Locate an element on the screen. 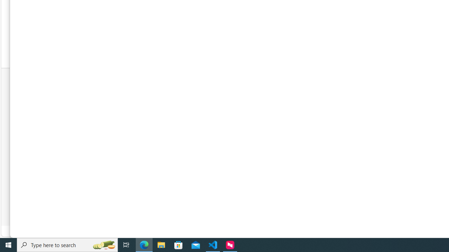 The height and width of the screenshot is (252, 449). Buy is located at coordinates (227, 92).